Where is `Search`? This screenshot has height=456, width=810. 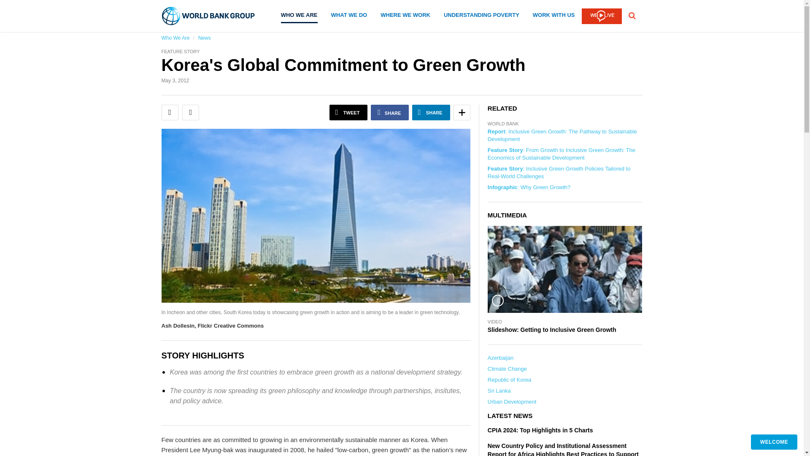 Search is located at coordinates (632, 19).